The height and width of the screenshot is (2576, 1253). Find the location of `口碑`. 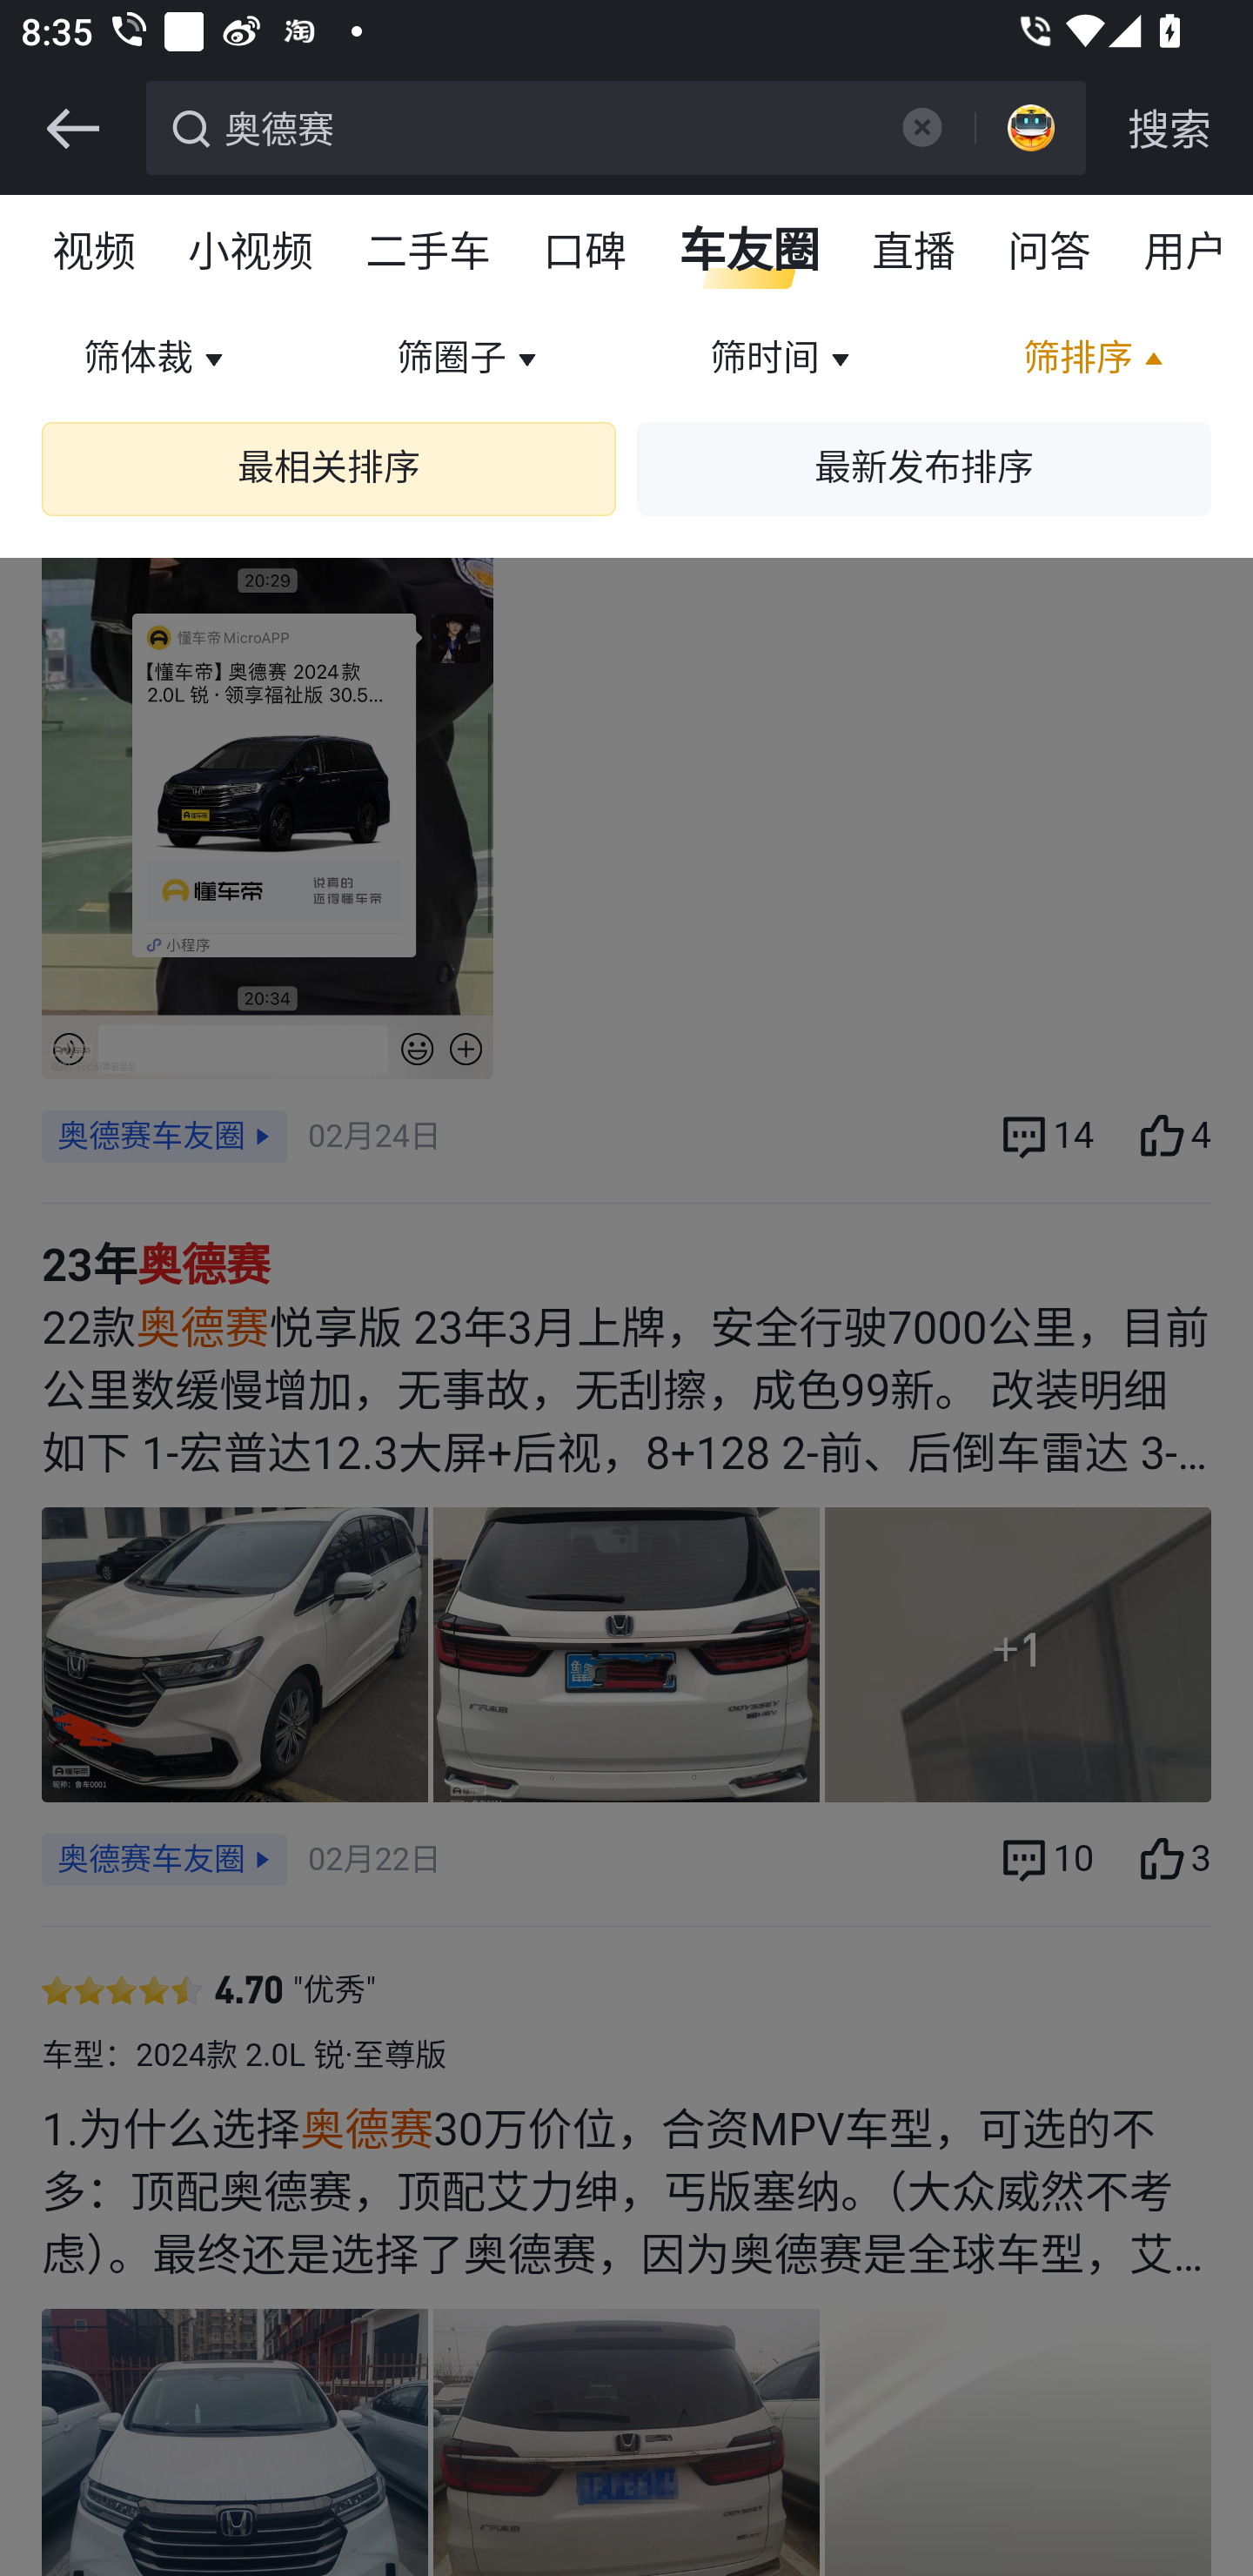

口碑 is located at coordinates (586, 253).